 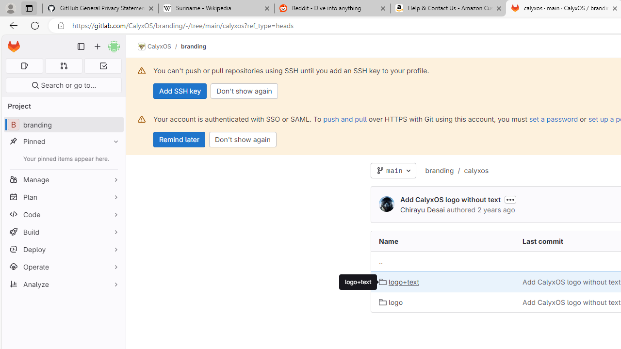 What do you see at coordinates (63, 142) in the screenshot?
I see `Pinned` at bounding box center [63, 142].